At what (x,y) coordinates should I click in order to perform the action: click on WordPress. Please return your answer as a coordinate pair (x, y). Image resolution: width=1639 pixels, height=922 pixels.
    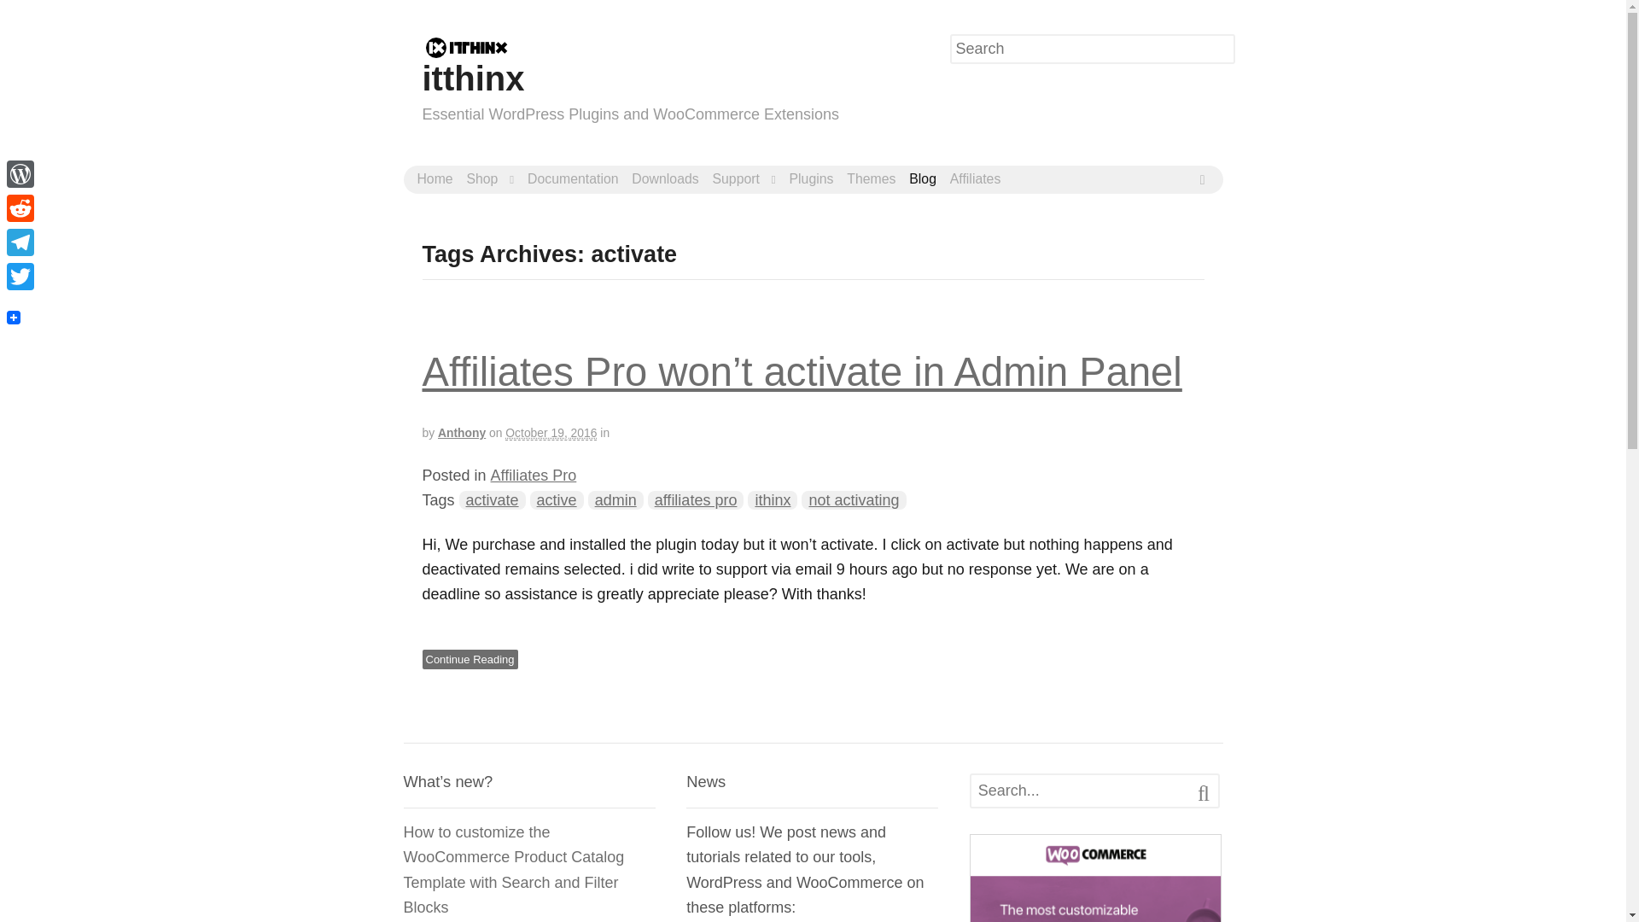
    Looking at the image, I should click on (20, 173).